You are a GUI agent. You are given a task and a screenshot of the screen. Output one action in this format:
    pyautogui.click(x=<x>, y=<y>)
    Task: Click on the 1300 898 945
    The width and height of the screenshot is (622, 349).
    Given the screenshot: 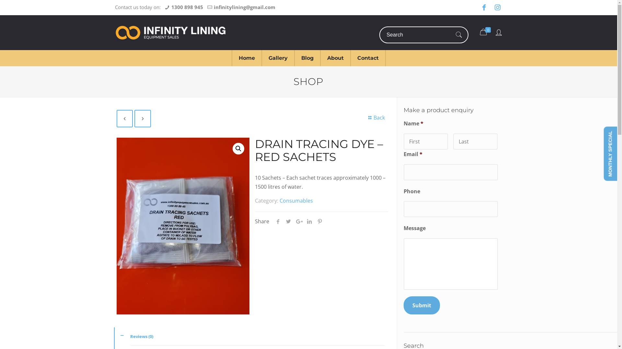 What is the action you would take?
    pyautogui.click(x=187, y=7)
    